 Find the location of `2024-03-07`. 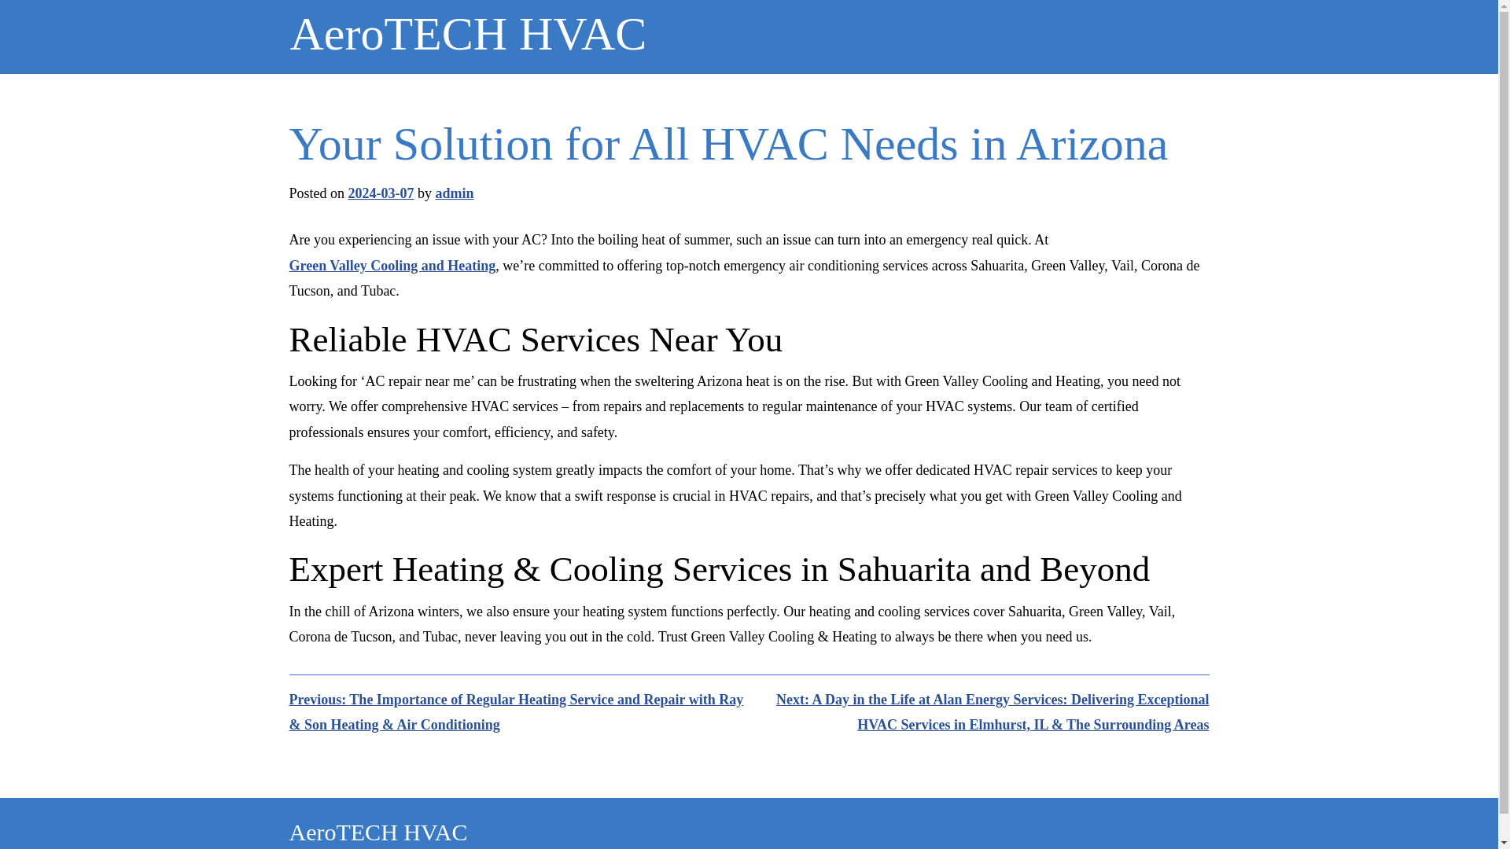

2024-03-07 is located at coordinates (381, 193).